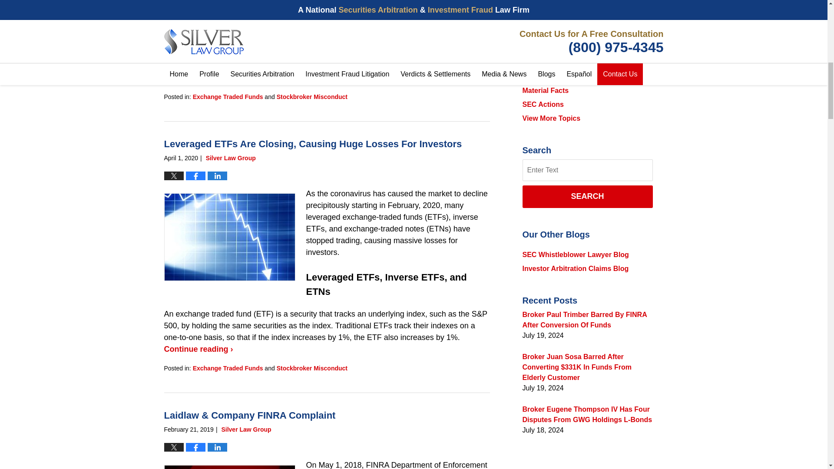 The image size is (834, 469). I want to click on View all posts in Exchange Traded Funds, so click(228, 96).